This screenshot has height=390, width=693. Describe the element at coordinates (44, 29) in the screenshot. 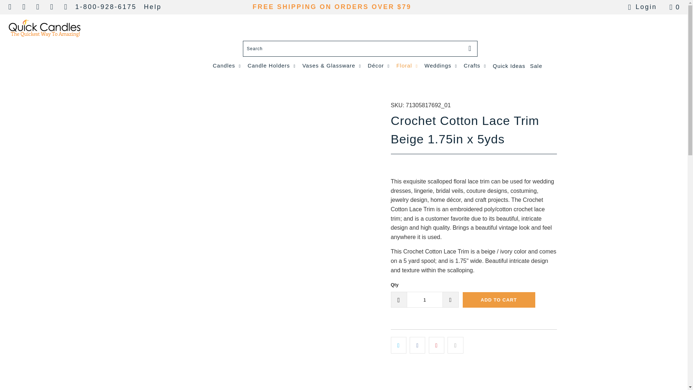

I see `Quick Candles` at that location.